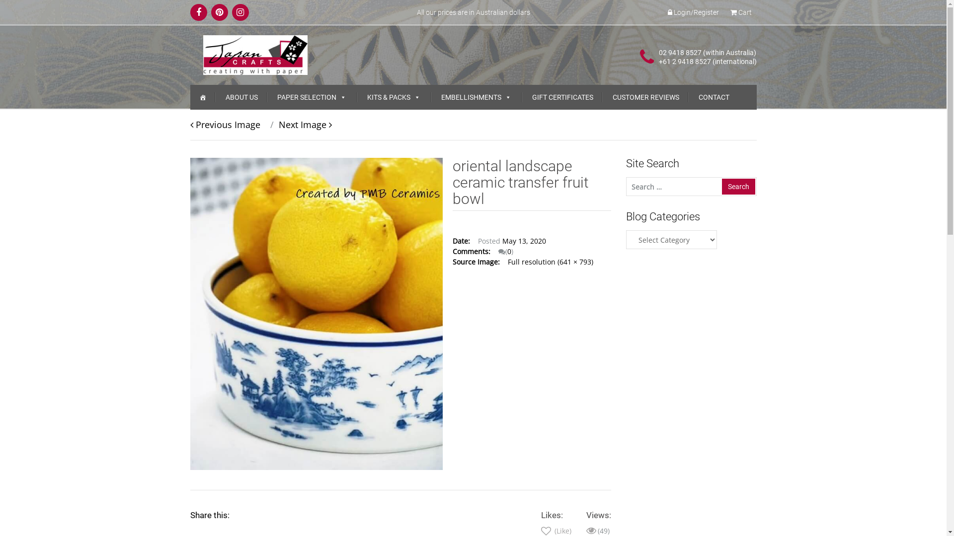  What do you see at coordinates (714, 97) in the screenshot?
I see `CONTACT` at bounding box center [714, 97].